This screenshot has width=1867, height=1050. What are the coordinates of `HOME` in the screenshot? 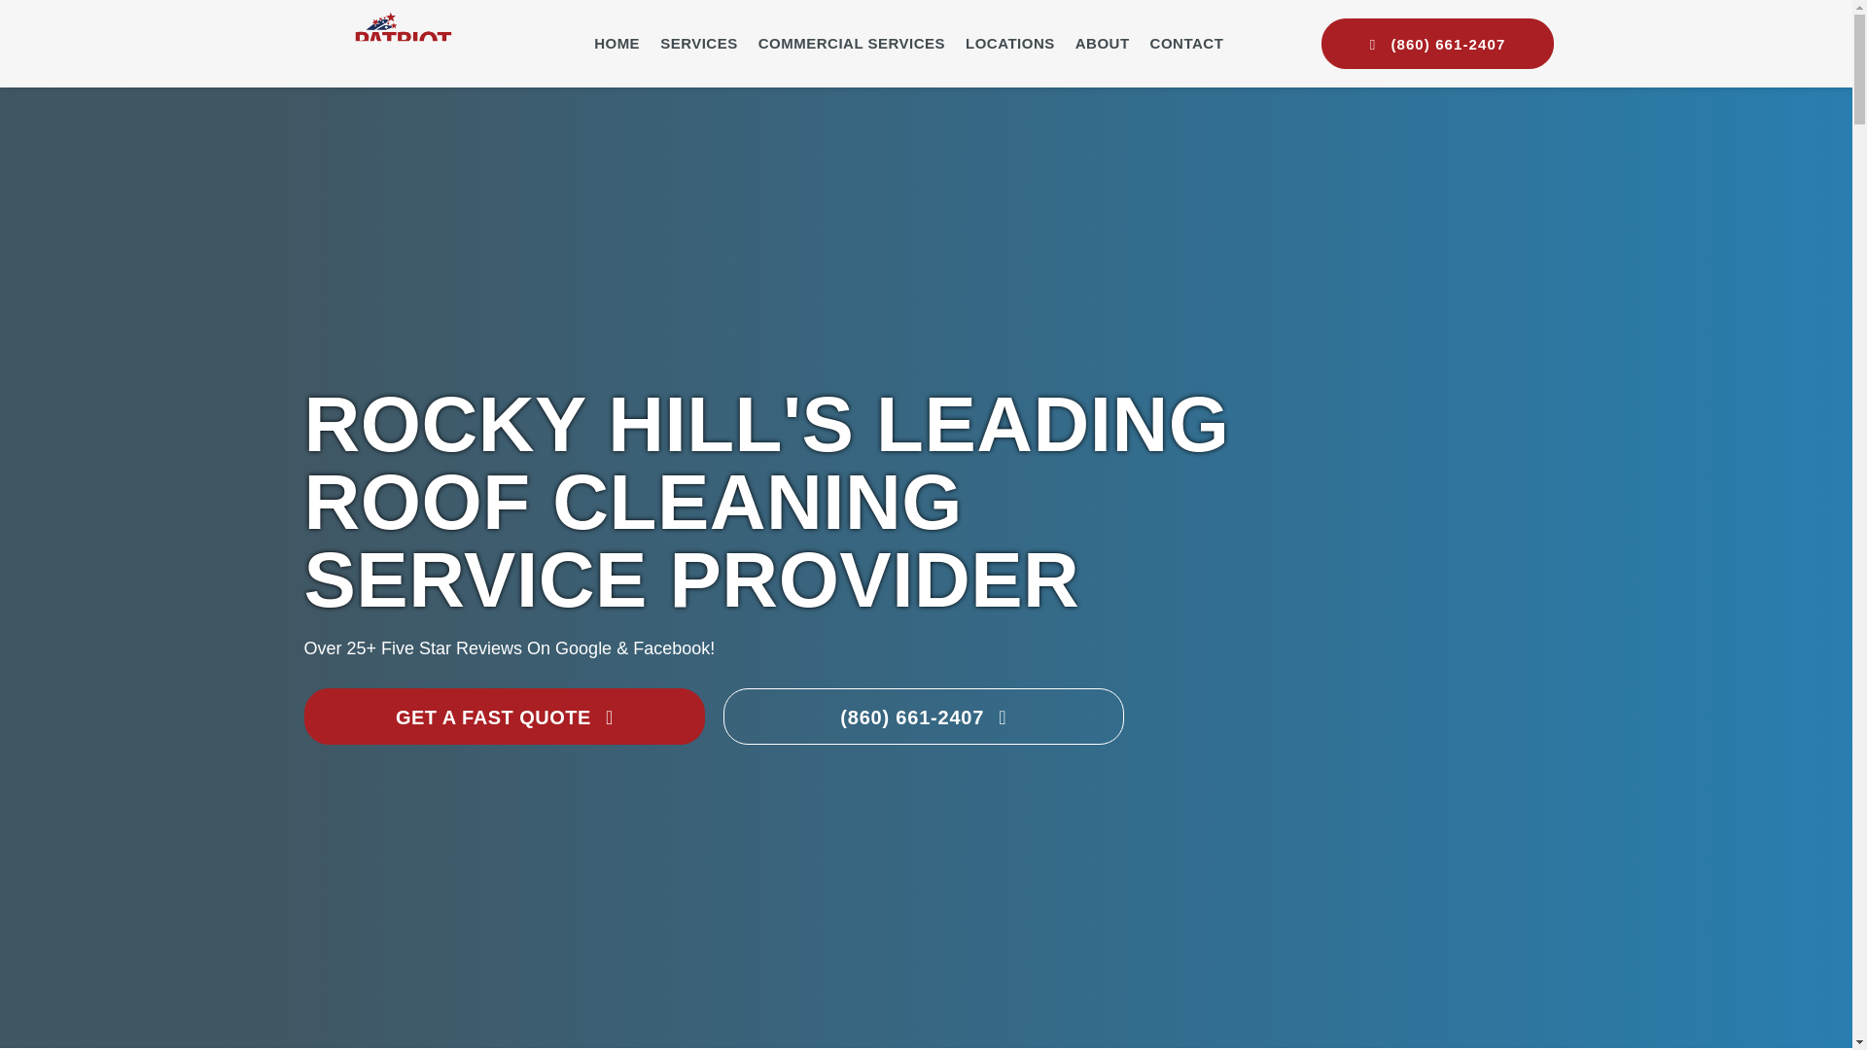 It's located at (616, 43).